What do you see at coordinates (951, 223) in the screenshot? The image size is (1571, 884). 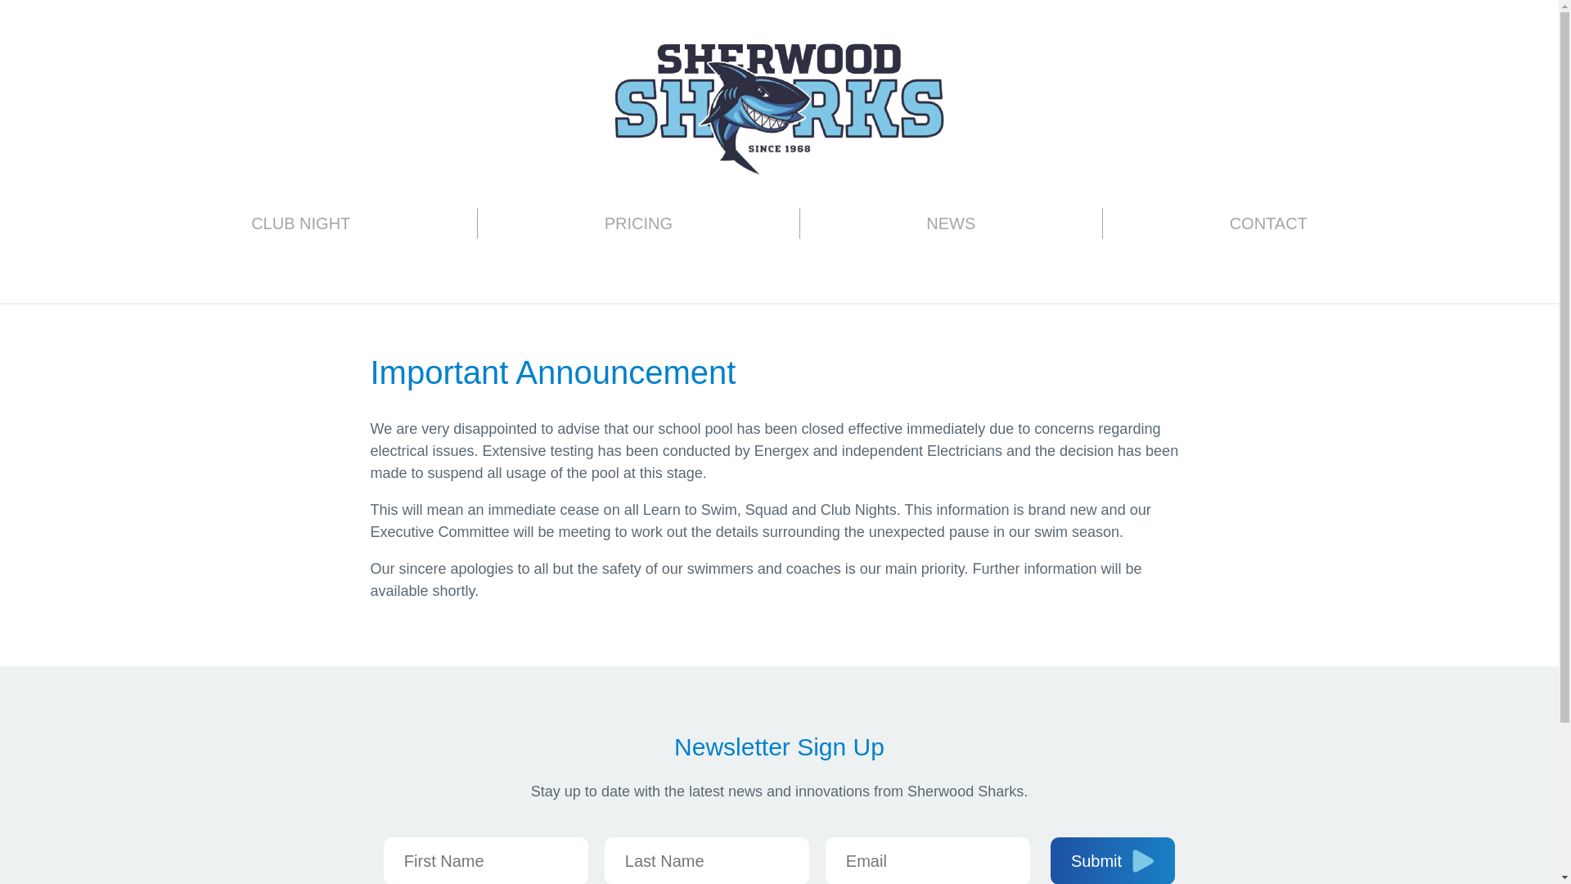 I see `NEWS` at bounding box center [951, 223].